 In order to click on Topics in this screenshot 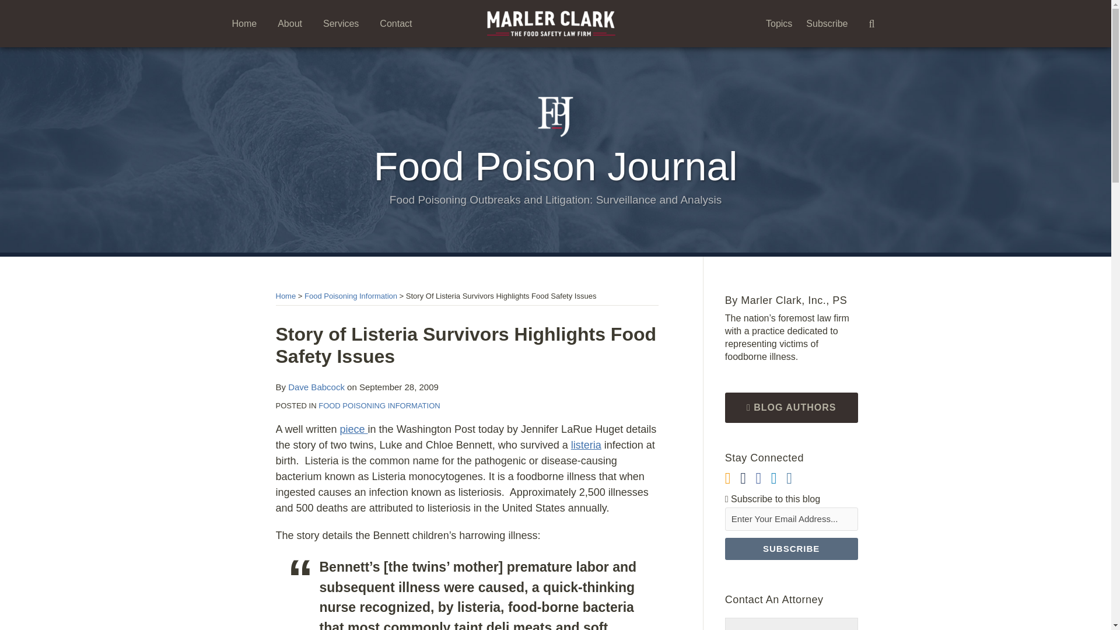, I will do `click(779, 23)`.